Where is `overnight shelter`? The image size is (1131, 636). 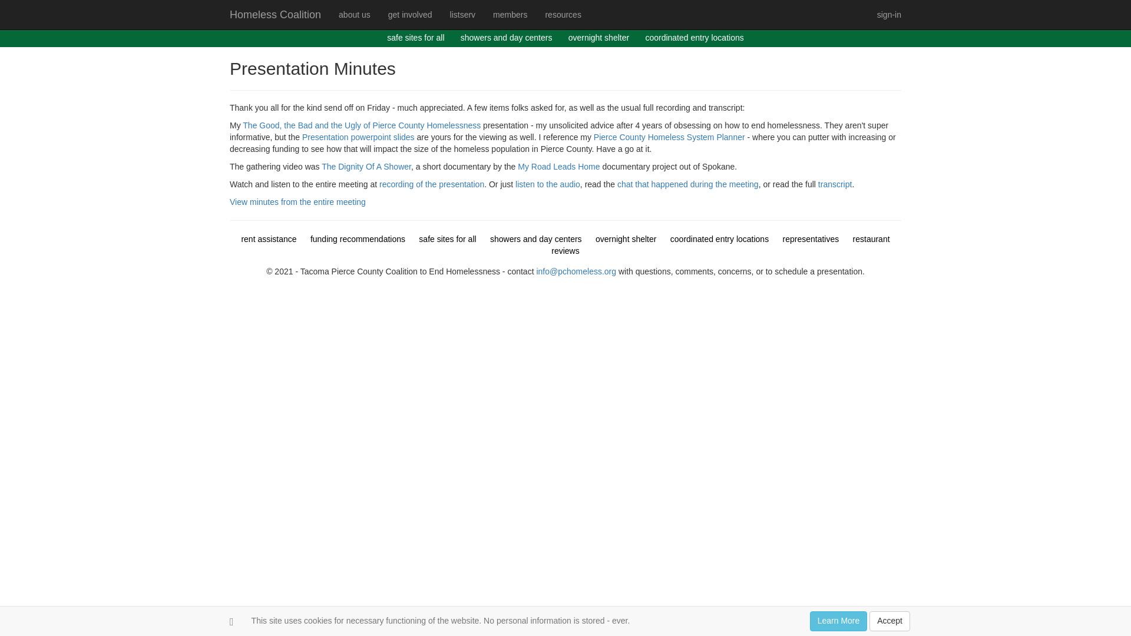
overnight shelter is located at coordinates (599, 38).